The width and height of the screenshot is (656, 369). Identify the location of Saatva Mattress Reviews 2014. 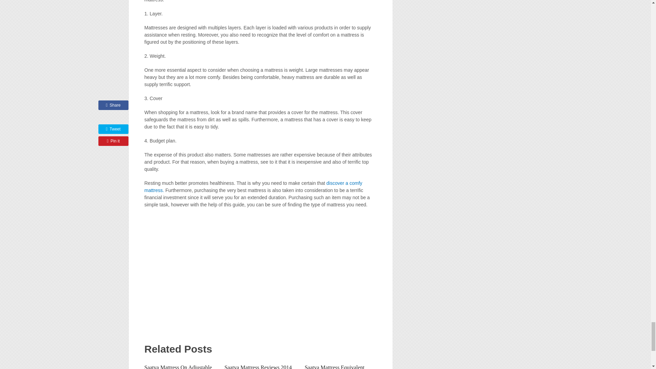
(258, 367).